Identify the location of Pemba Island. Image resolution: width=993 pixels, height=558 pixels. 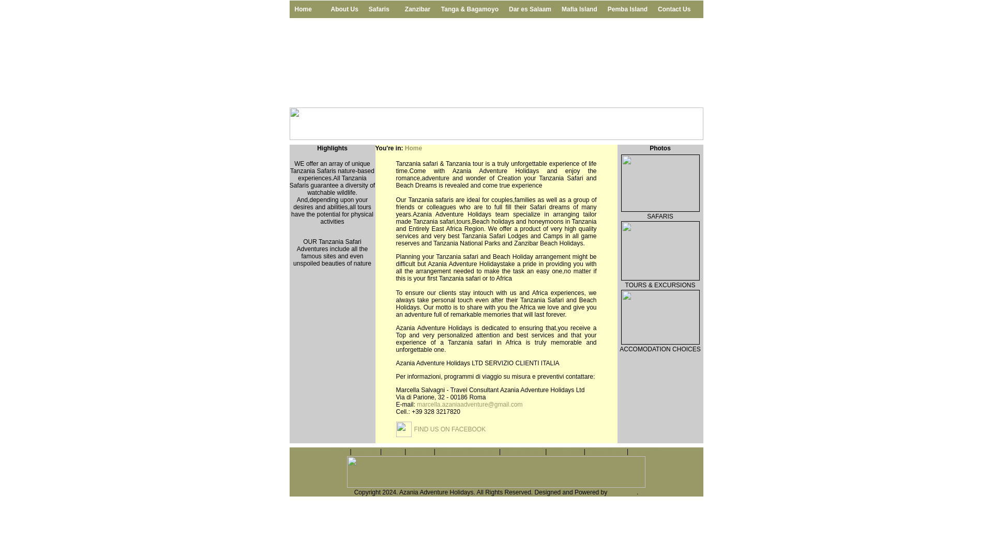
(605, 452).